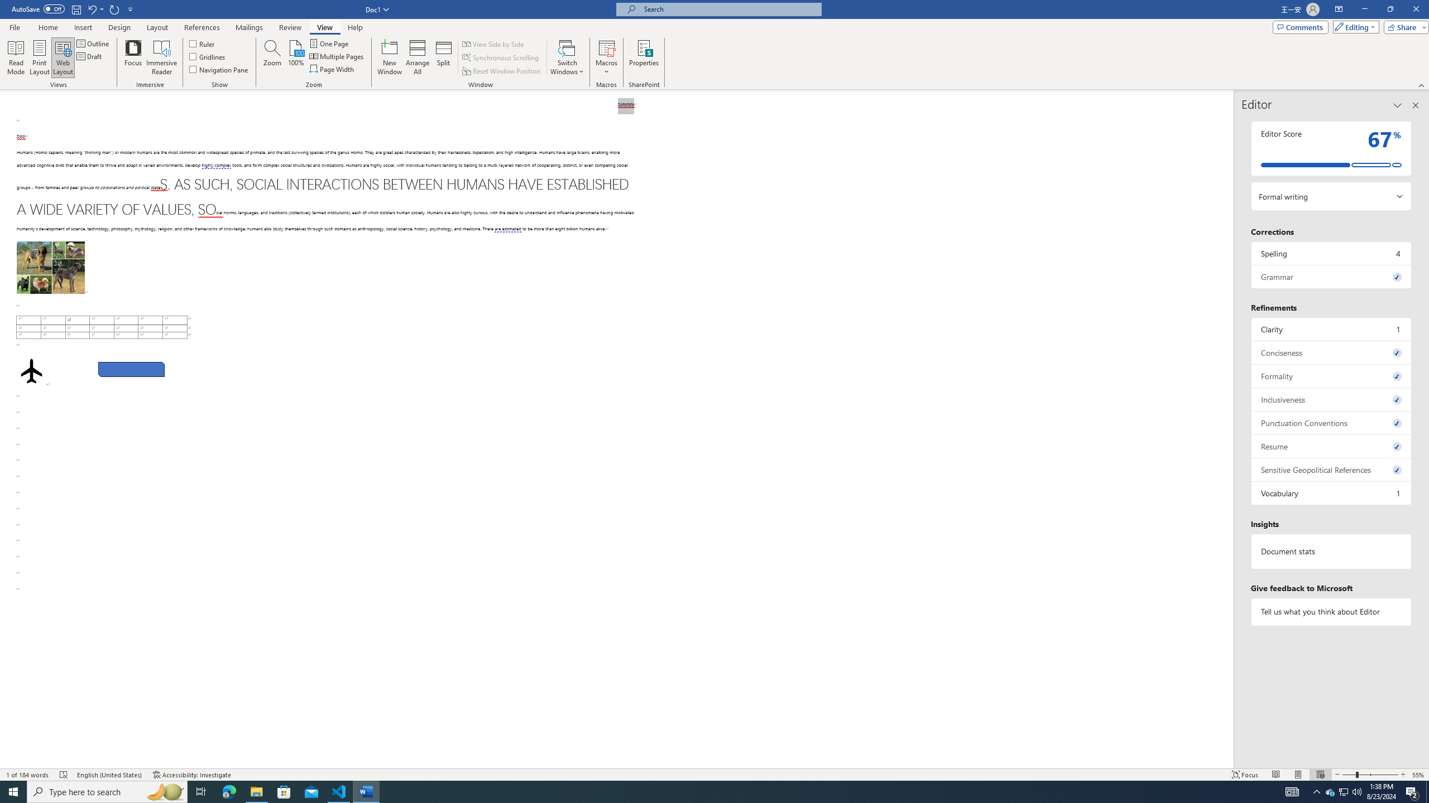 The image size is (1429, 803). Describe the element at coordinates (162, 57) in the screenshot. I see `Immersive Reader` at that location.